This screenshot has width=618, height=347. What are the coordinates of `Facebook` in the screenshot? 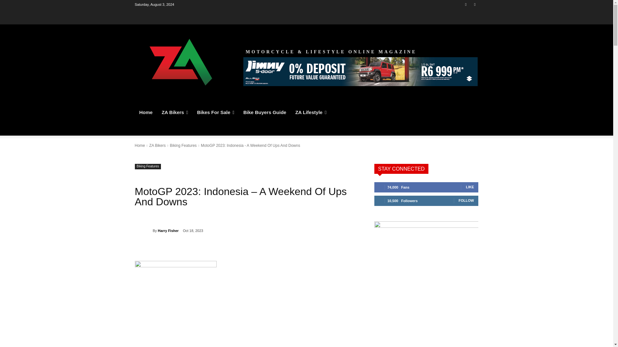 It's located at (466, 4).